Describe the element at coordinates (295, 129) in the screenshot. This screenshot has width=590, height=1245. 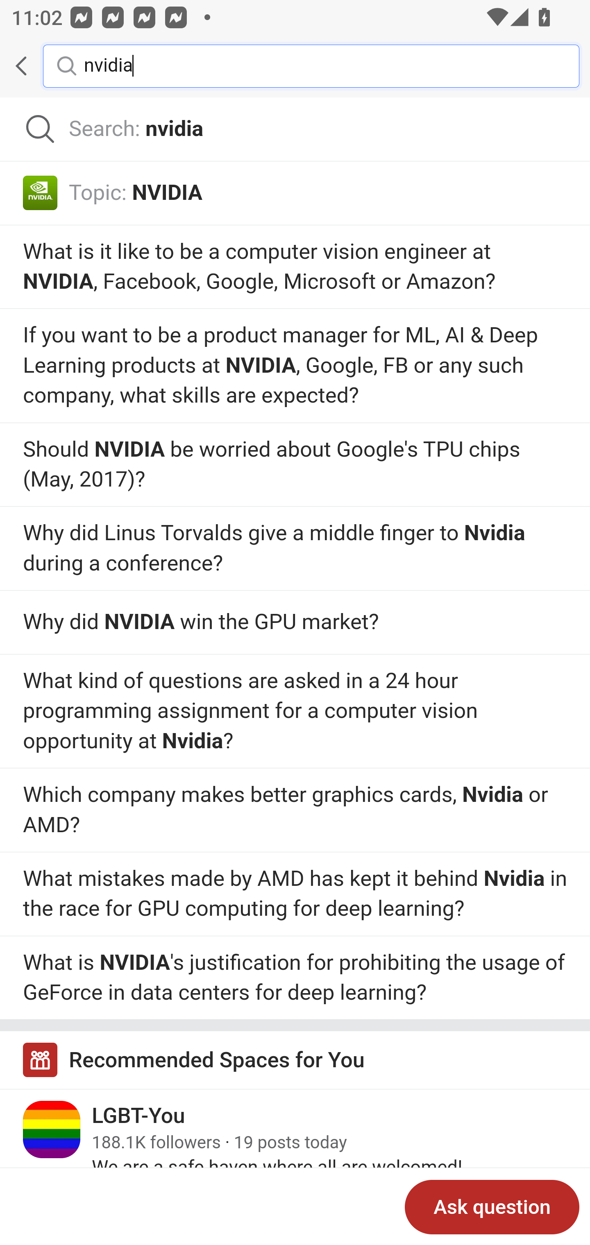
I see `Search: nvid` at that location.